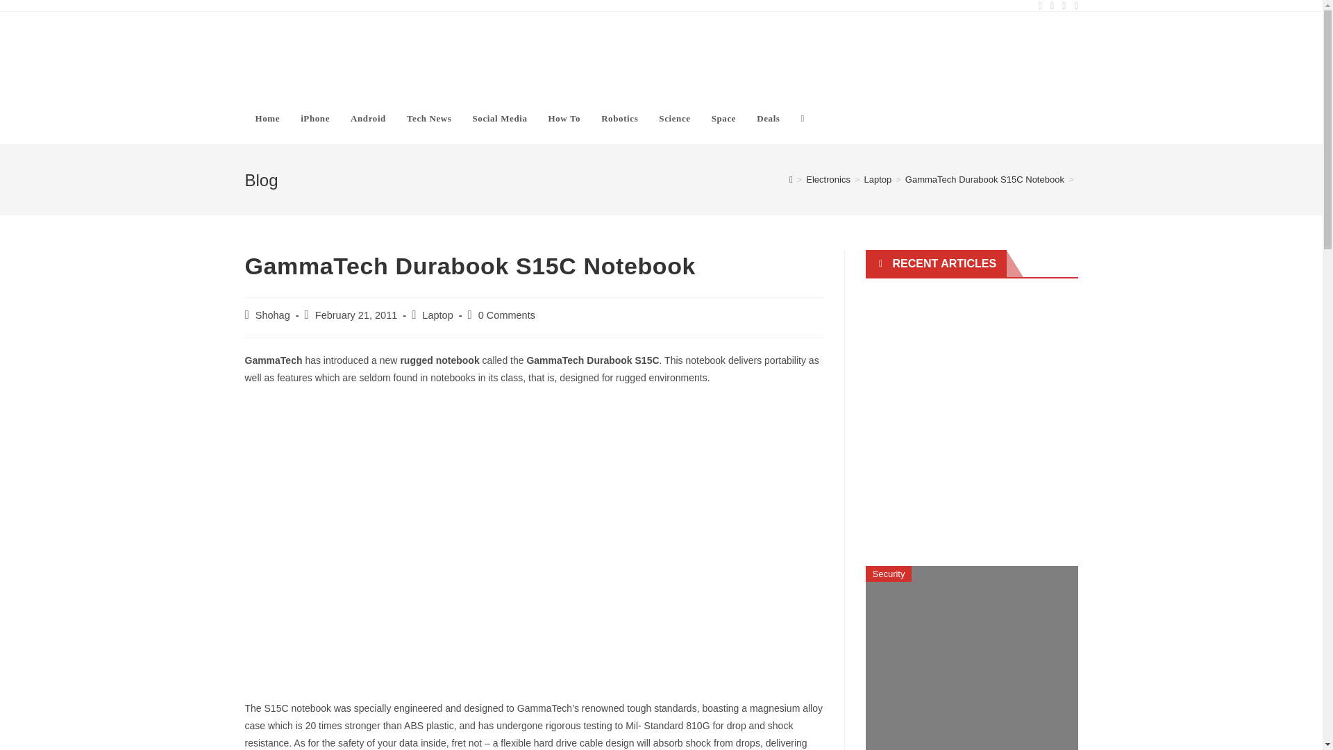  Describe the element at coordinates (565, 118) in the screenshot. I see `How To` at that location.